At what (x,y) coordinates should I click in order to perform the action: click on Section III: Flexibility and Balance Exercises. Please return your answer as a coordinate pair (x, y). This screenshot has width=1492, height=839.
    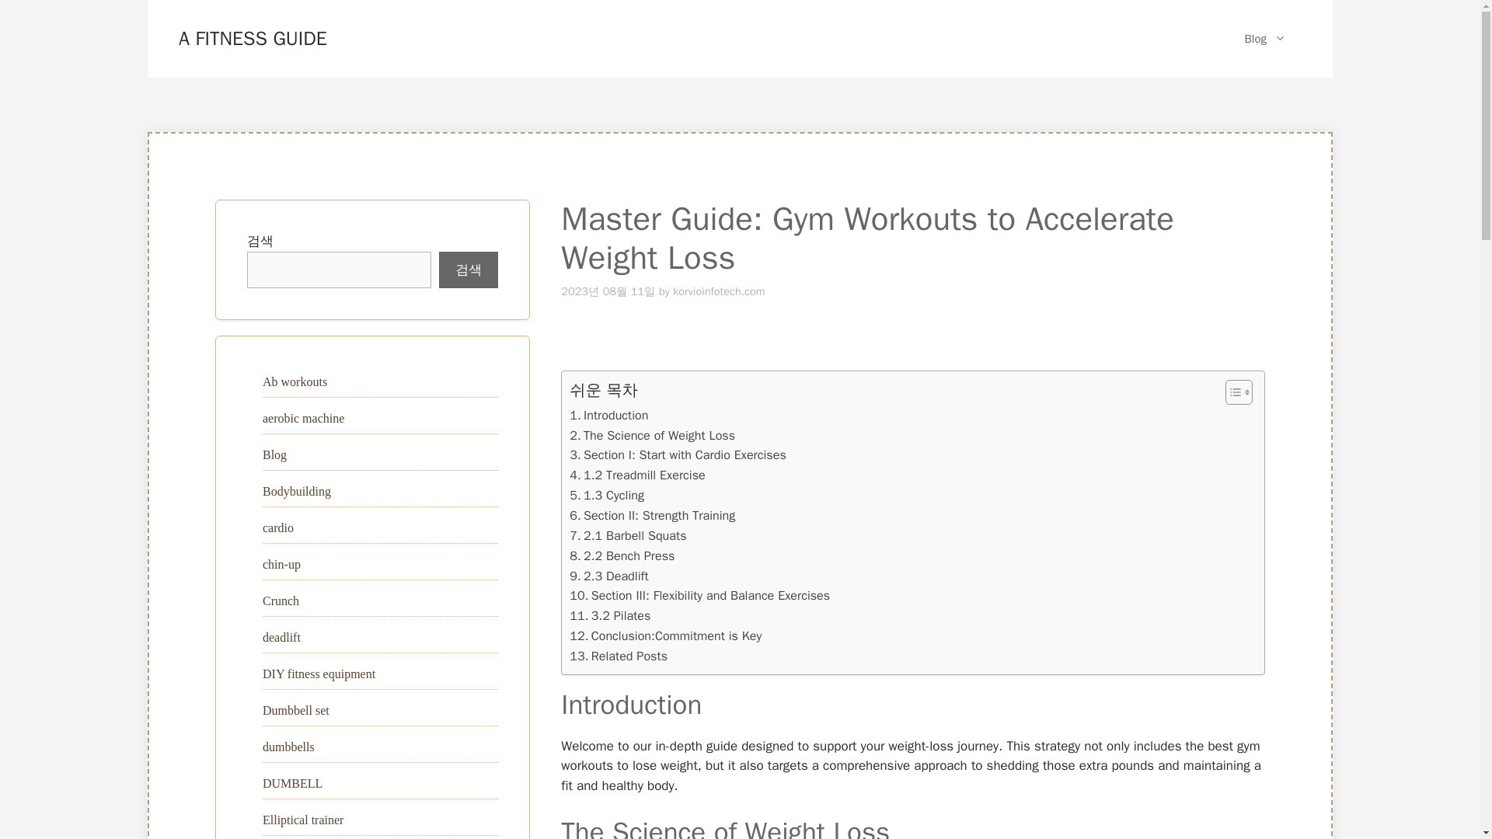
    Looking at the image, I should click on (699, 595).